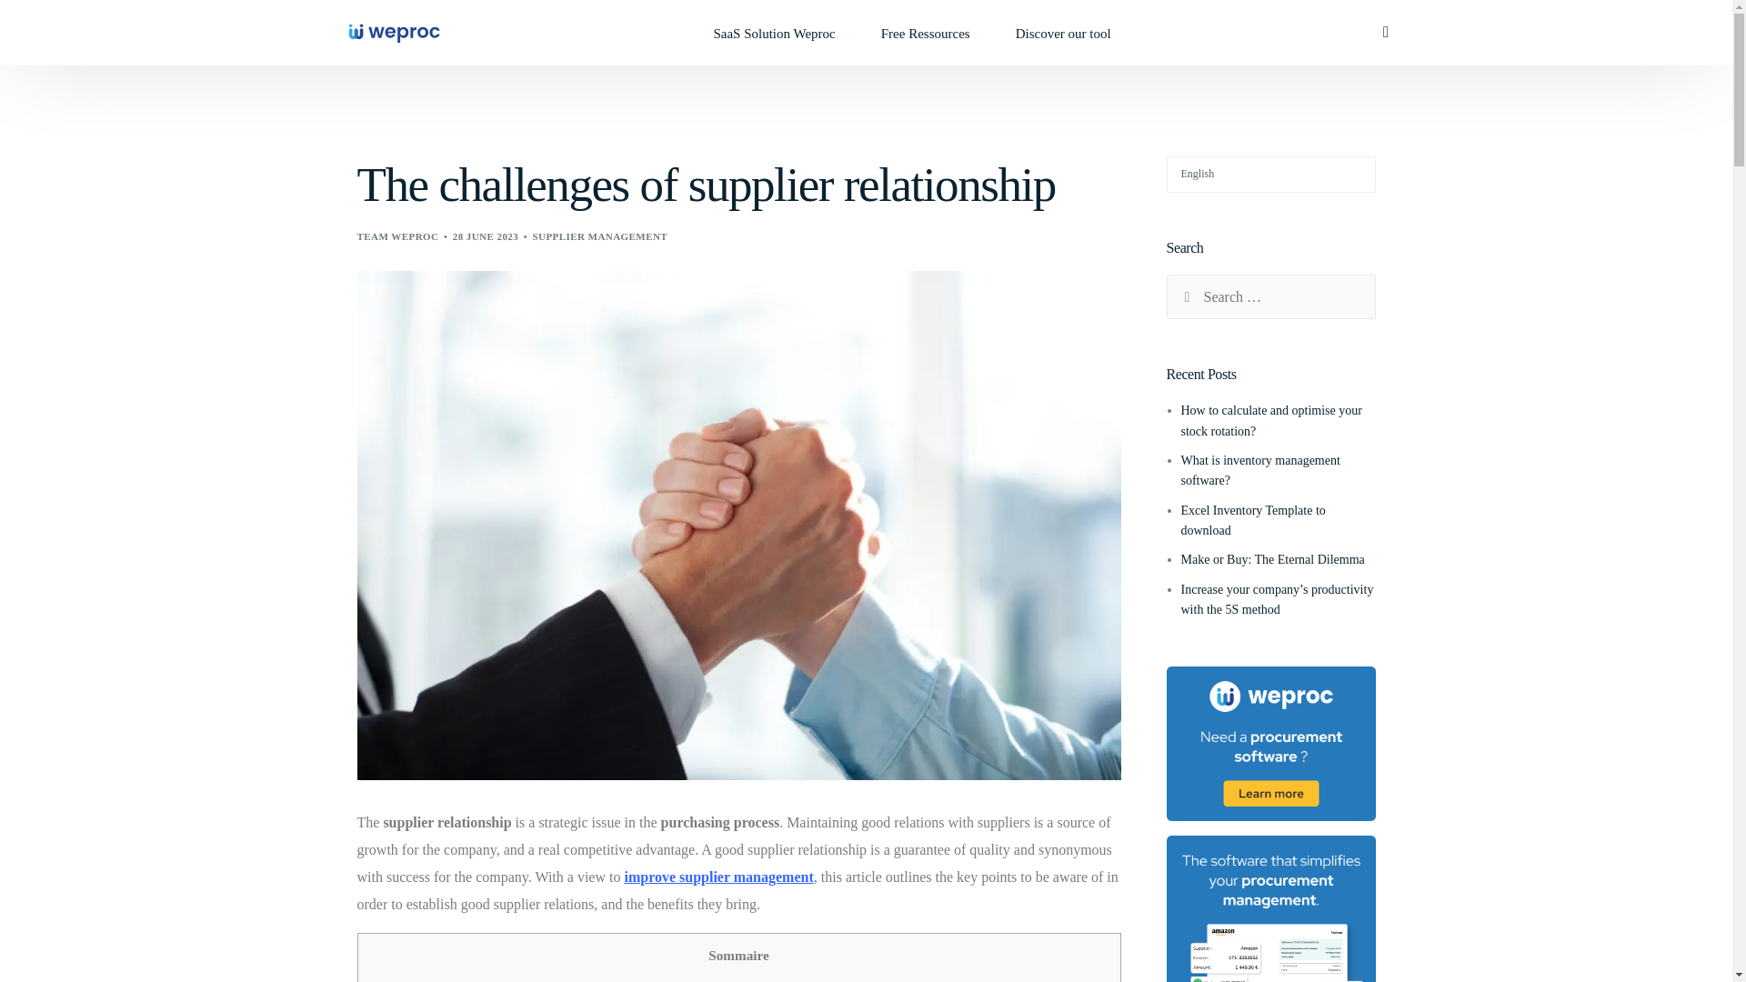 The image size is (1746, 982). Describe the element at coordinates (1259, 469) in the screenshot. I see `What is inventory management software?` at that location.